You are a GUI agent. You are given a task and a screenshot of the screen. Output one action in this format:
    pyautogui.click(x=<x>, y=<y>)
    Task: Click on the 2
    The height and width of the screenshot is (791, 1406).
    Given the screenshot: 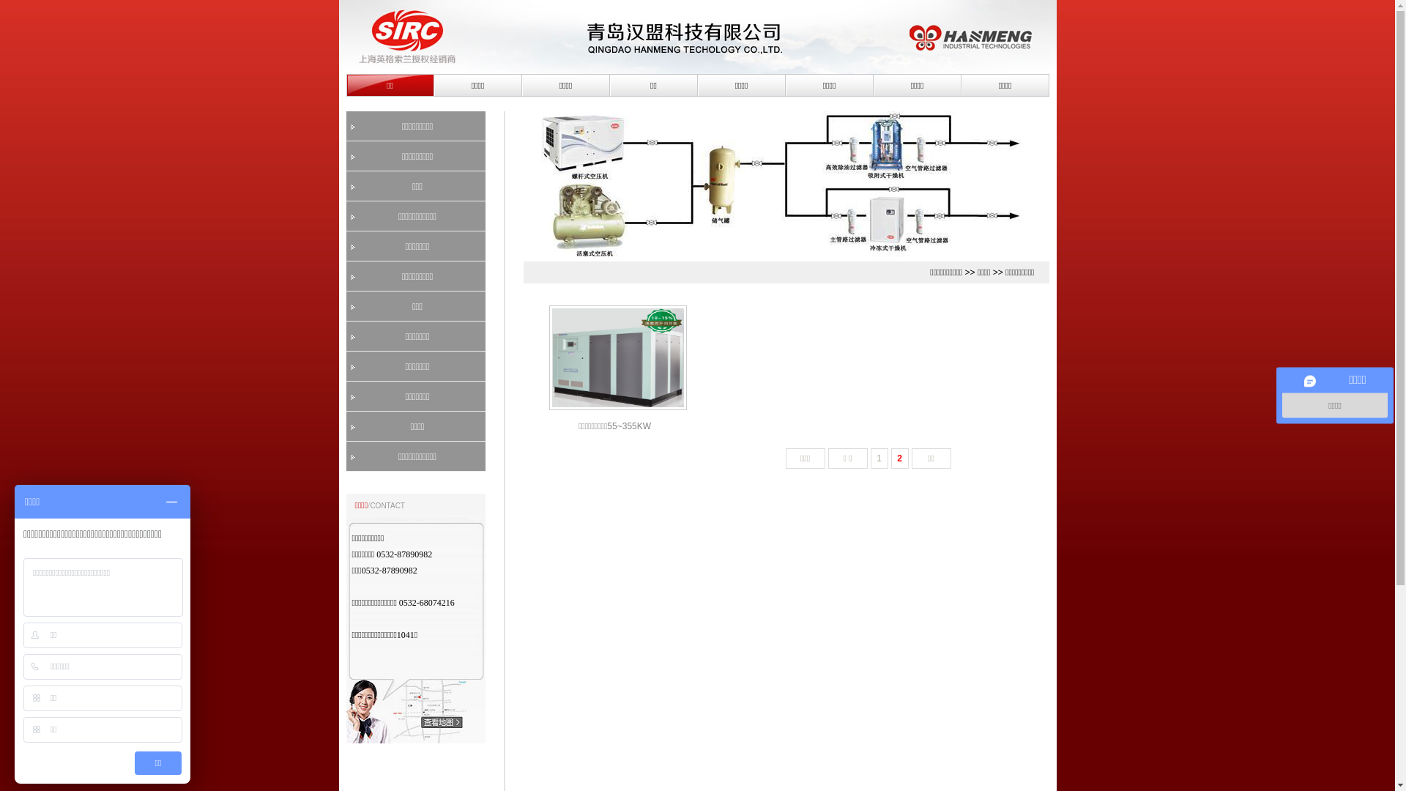 What is the action you would take?
    pyautogui.click(x=899, y=458)
    